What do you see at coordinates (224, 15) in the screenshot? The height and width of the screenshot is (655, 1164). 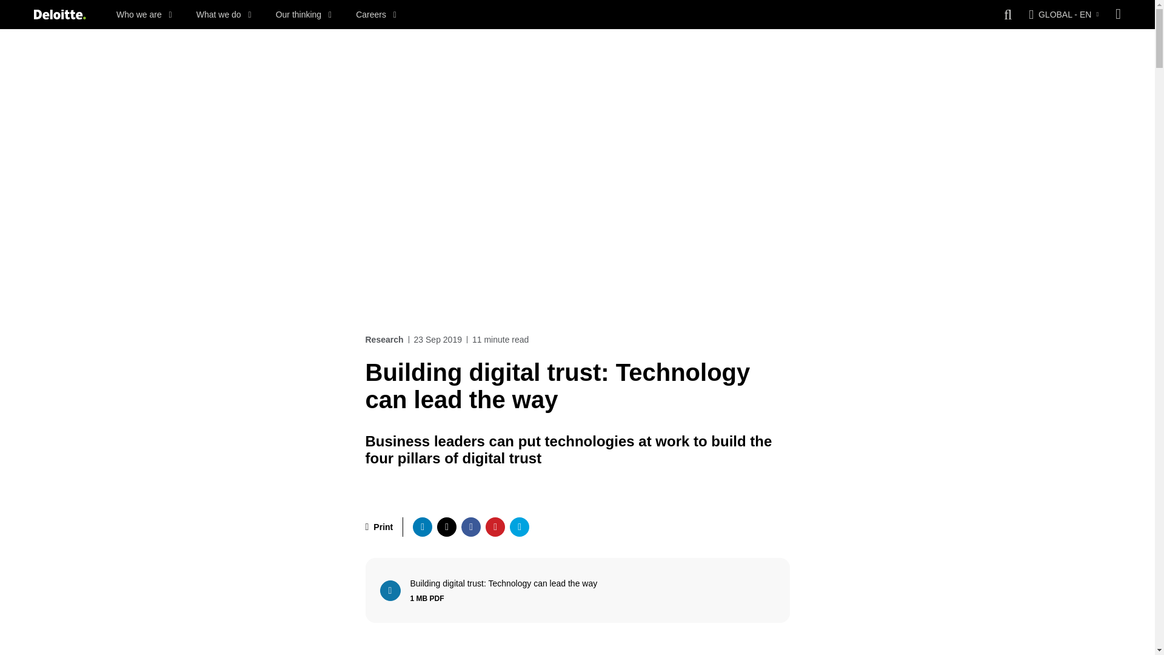 I see `What we do` at bounding box center [224, 15].